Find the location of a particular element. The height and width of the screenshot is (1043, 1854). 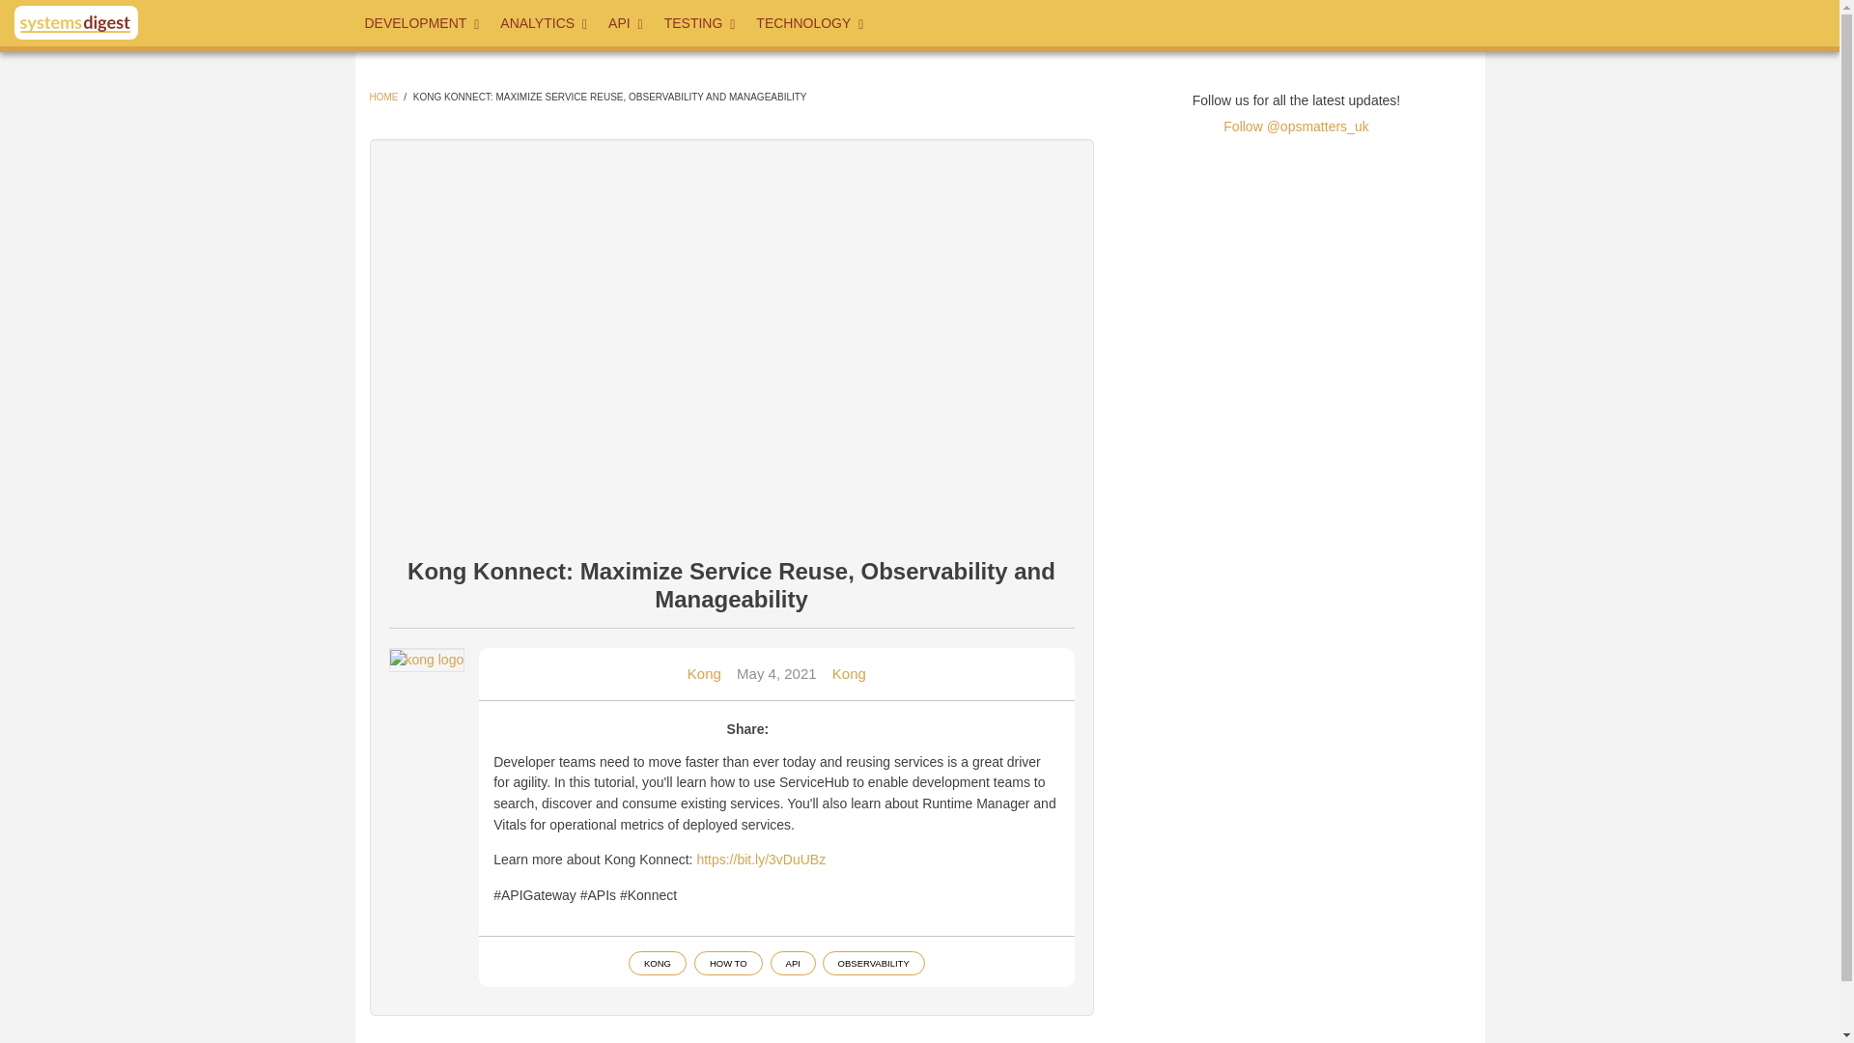

API is located at coordinates (626, 23).